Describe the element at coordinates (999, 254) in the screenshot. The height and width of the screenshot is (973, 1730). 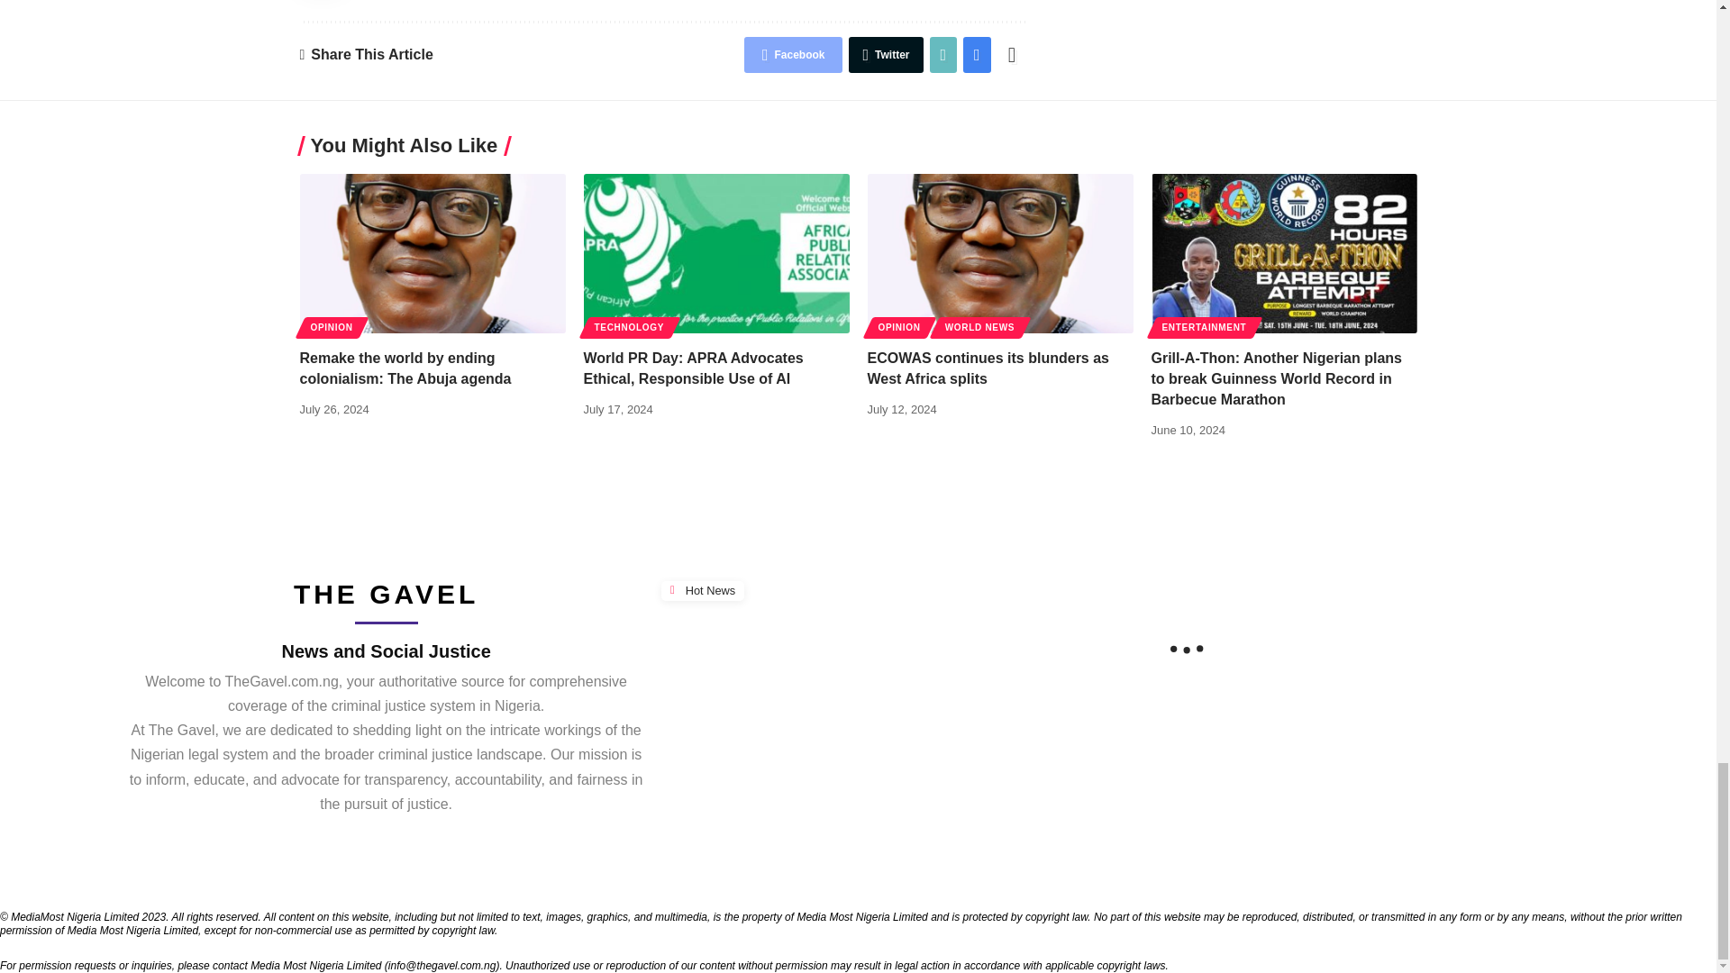
I see `ECOWAS continues its blunders as West Africa splits` at that location.